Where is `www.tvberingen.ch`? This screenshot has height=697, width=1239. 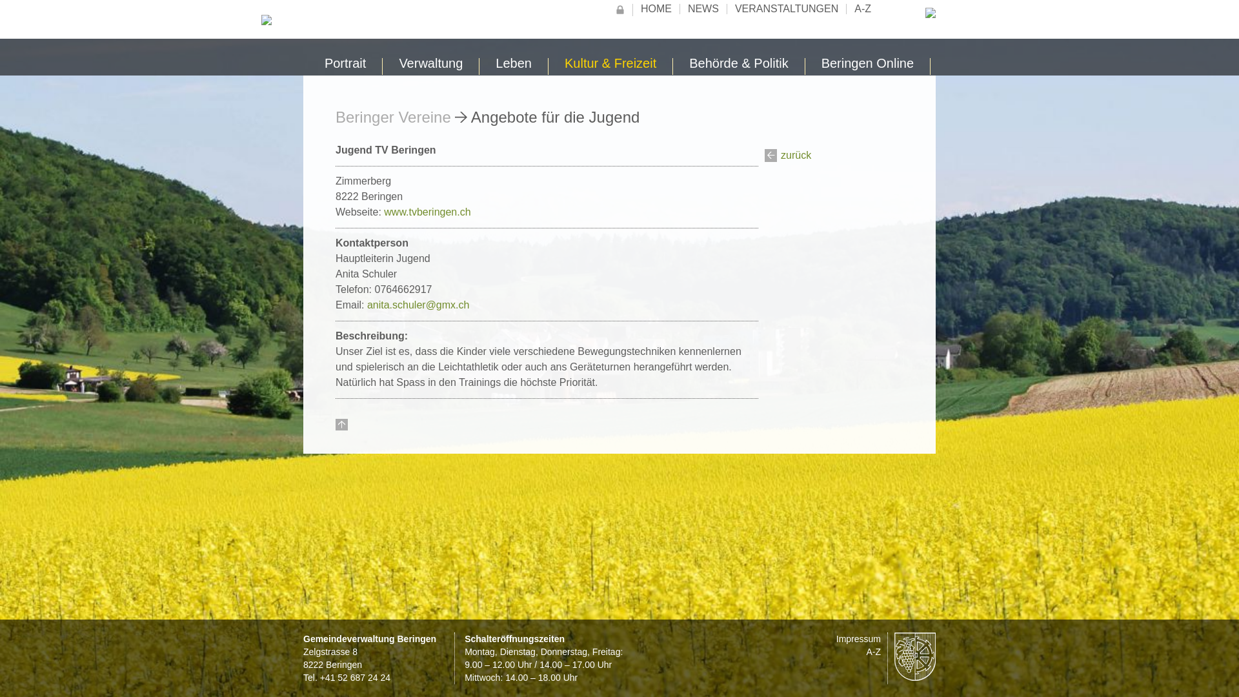 www.tvberingen.ch is located at coordinates (427, 212).